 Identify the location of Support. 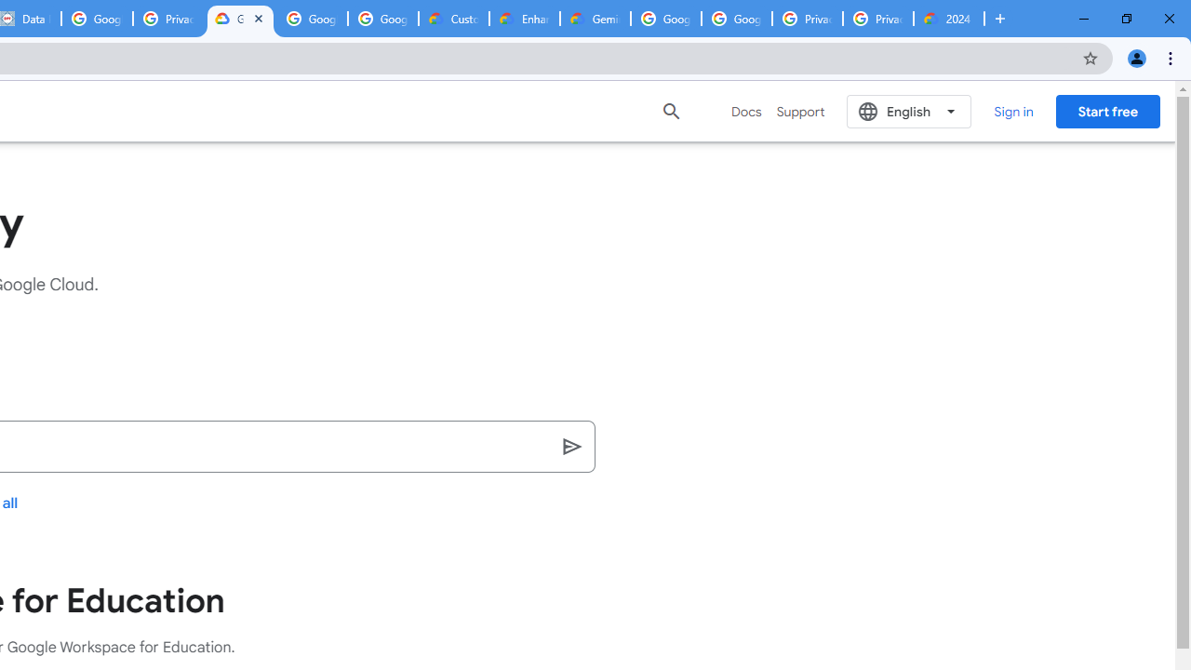
(800, 112).